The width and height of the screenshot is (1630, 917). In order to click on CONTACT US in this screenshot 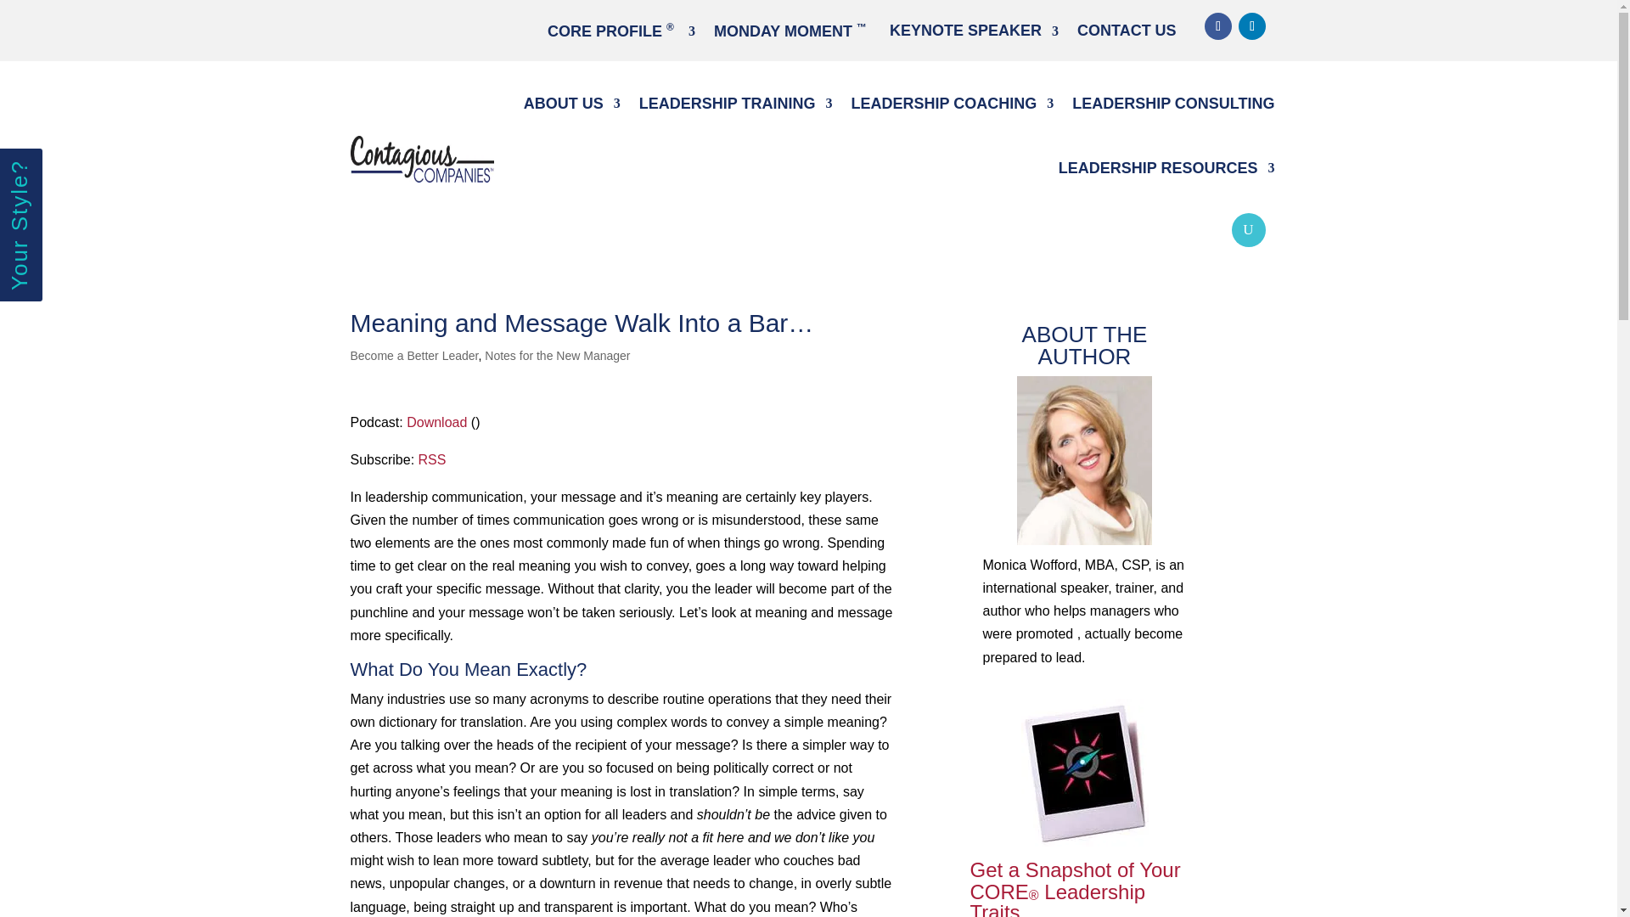, I will do `click(1127, 35)`.